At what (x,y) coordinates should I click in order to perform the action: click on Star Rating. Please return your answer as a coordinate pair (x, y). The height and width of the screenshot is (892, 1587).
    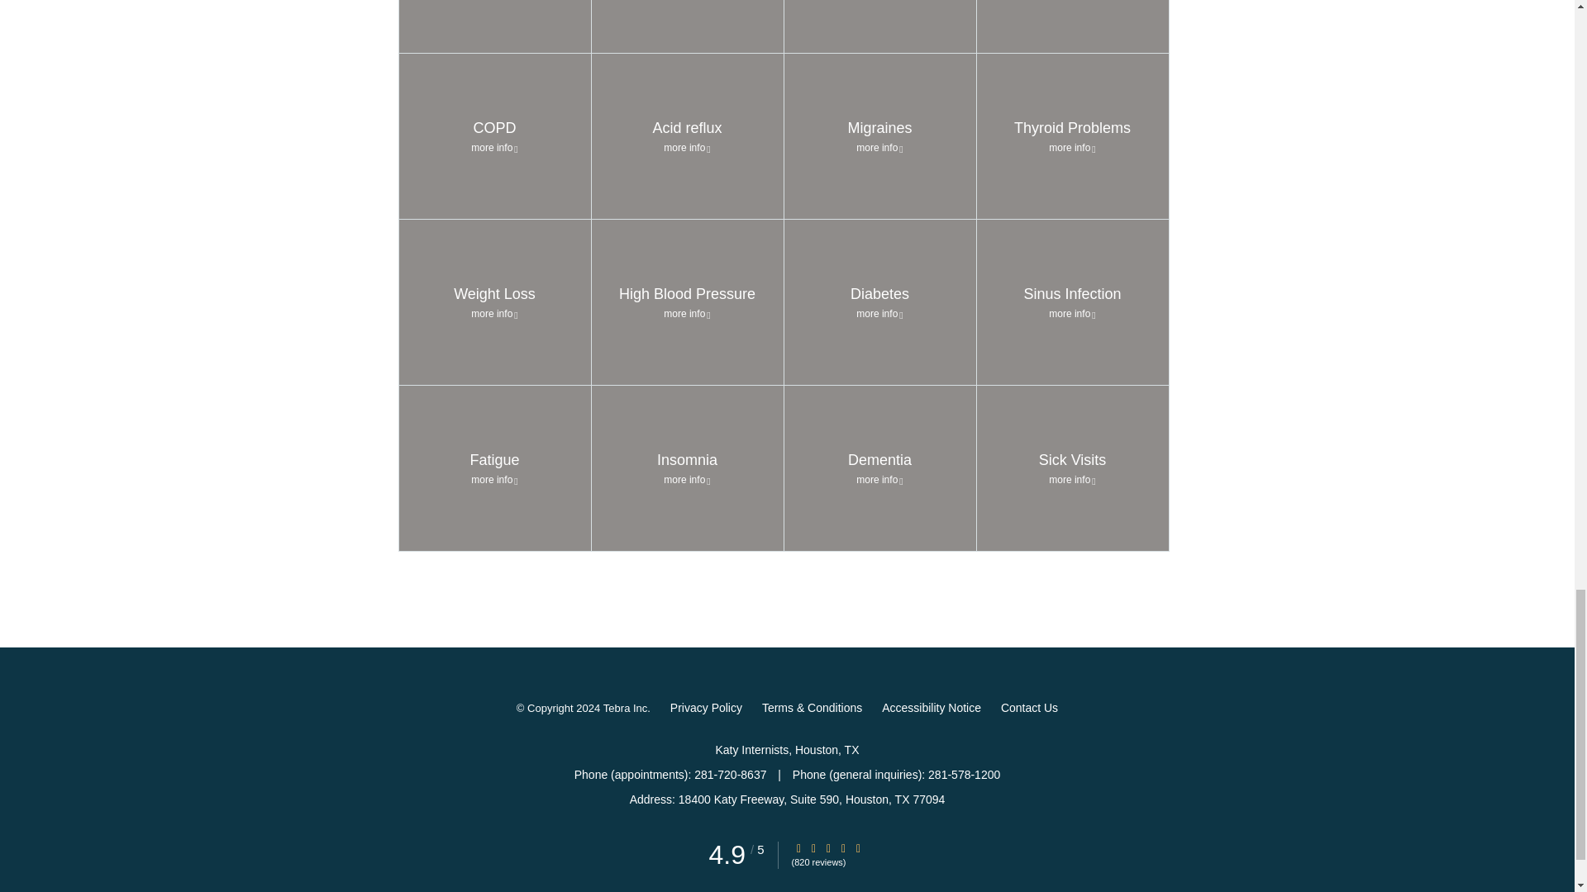
    Looking at the image, I should click on (798, 847).